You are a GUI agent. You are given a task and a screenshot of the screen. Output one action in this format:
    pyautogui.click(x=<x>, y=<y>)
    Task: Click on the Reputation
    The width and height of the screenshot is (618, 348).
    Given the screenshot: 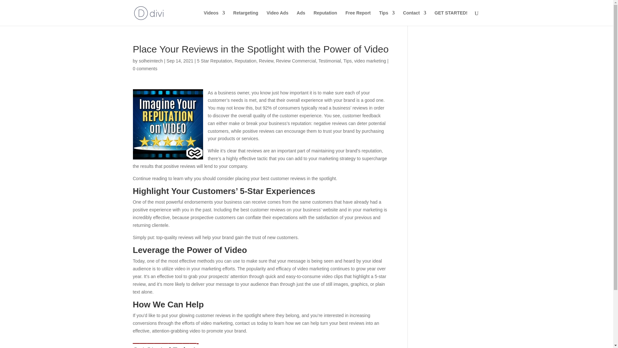 What is the action you would take?
    pyautogui.click(x=245, y=61)
    